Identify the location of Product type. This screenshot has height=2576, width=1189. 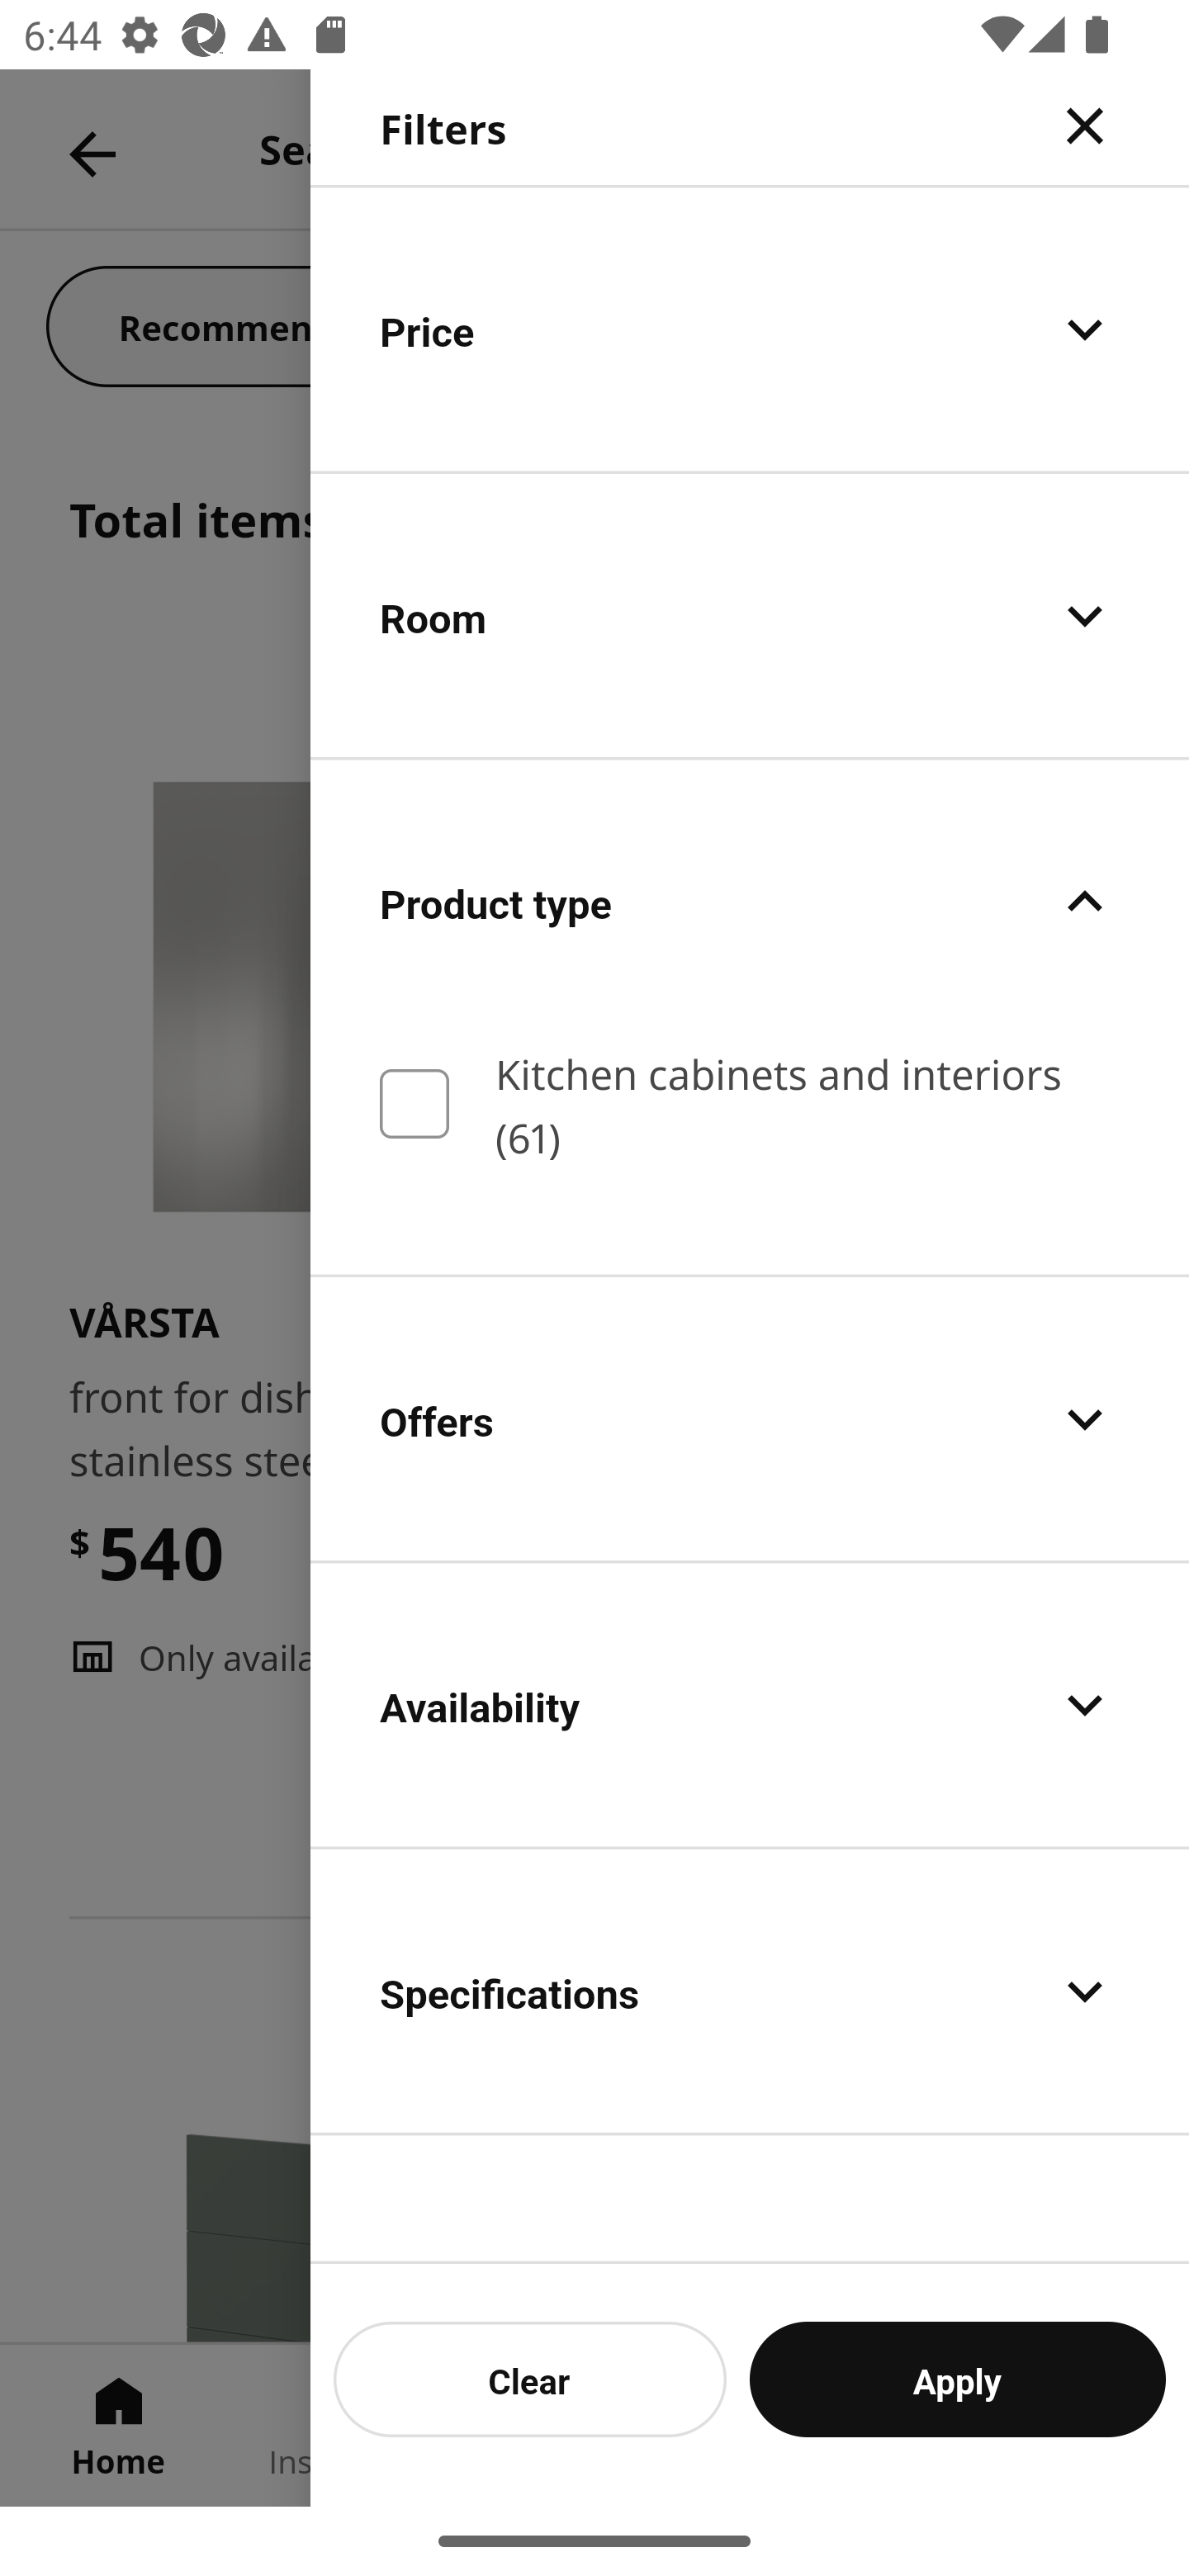
(750, 902).